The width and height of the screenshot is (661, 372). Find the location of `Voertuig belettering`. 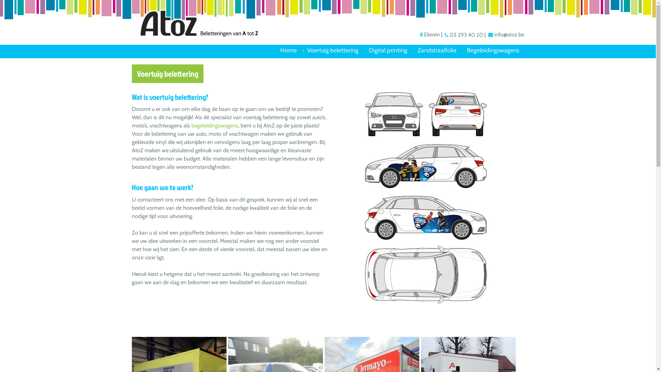

Voertuig belettering is located at coordinates (333, 50).